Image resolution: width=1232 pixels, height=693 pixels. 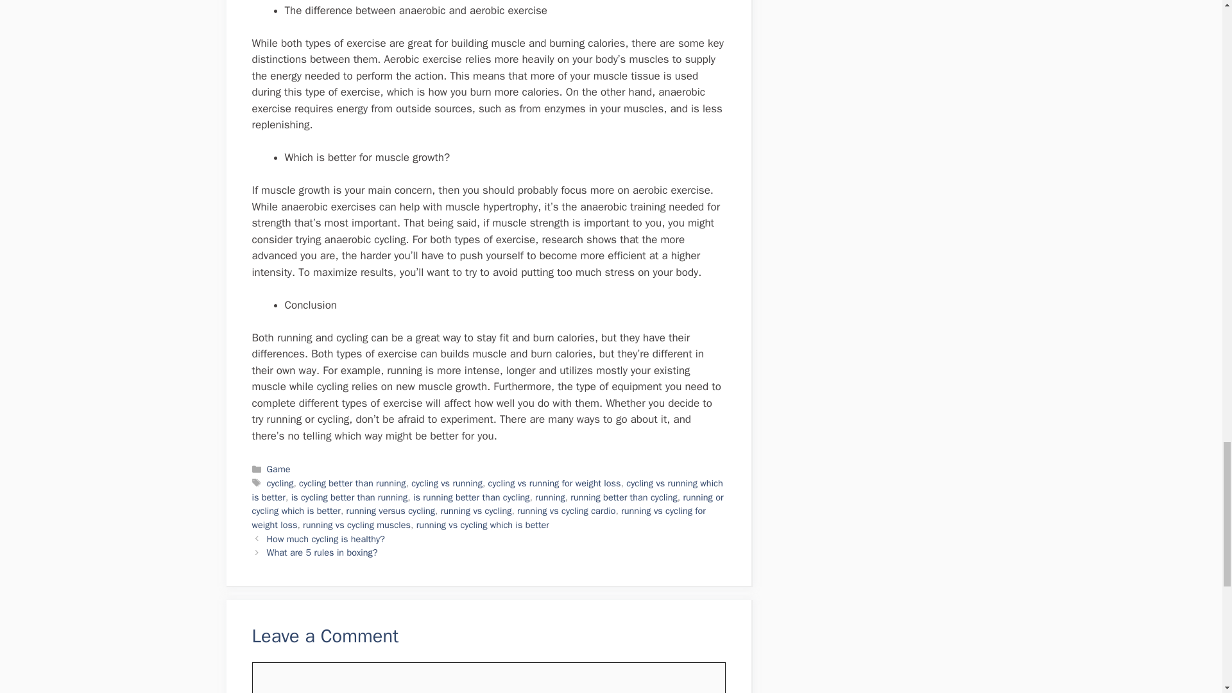 I want to click on cycling, so click(x=280, y=483).